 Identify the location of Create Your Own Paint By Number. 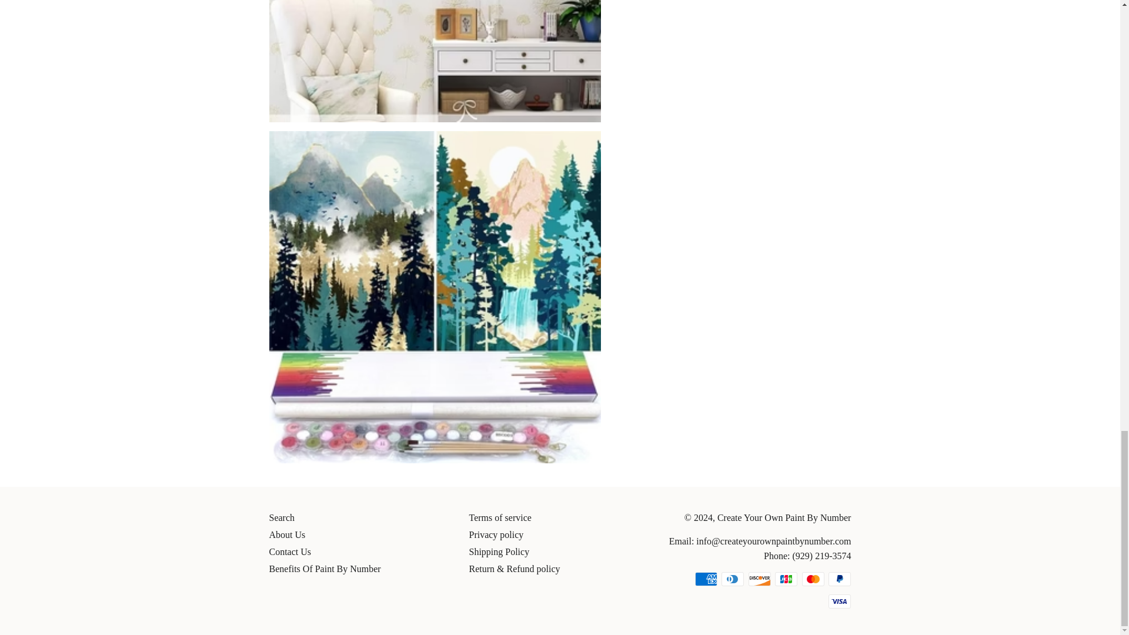
(784, 517).